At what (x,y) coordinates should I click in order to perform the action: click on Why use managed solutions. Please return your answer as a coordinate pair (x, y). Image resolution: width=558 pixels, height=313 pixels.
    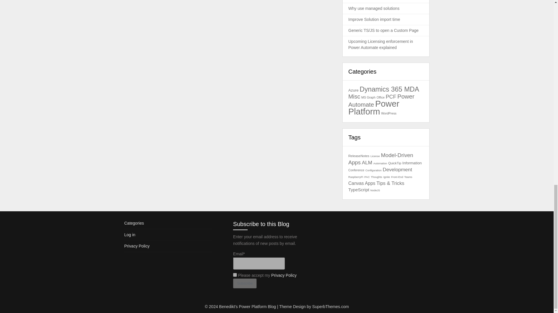
    Looking at the image, I should click on (374, 8).